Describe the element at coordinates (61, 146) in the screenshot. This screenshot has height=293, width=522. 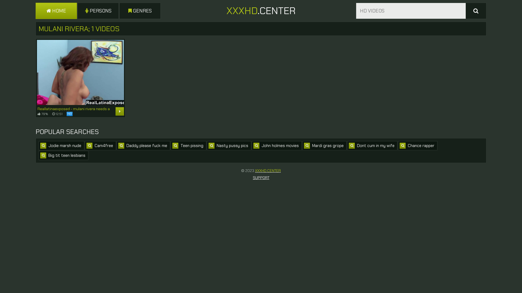
I see `Jodie marsh nude` at that location.